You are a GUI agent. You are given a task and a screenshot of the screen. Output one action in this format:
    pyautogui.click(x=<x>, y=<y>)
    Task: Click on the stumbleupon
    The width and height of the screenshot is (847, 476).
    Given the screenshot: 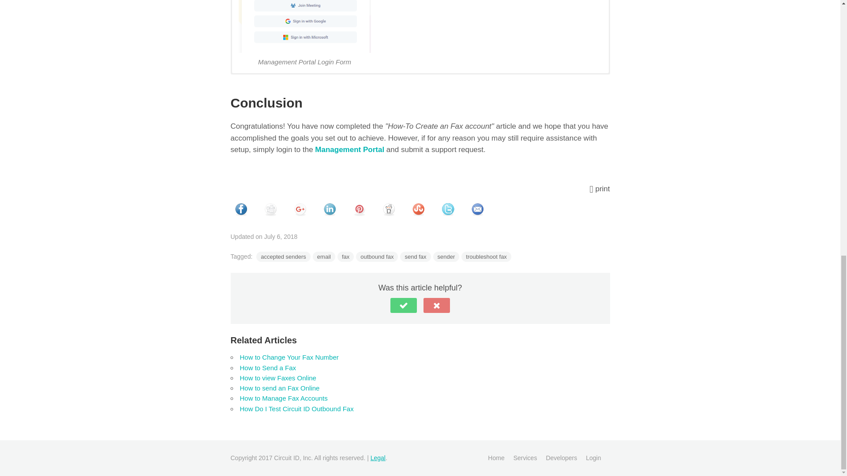 What is the action you would take?
    pyautogui.click(x=418, y=209)
    